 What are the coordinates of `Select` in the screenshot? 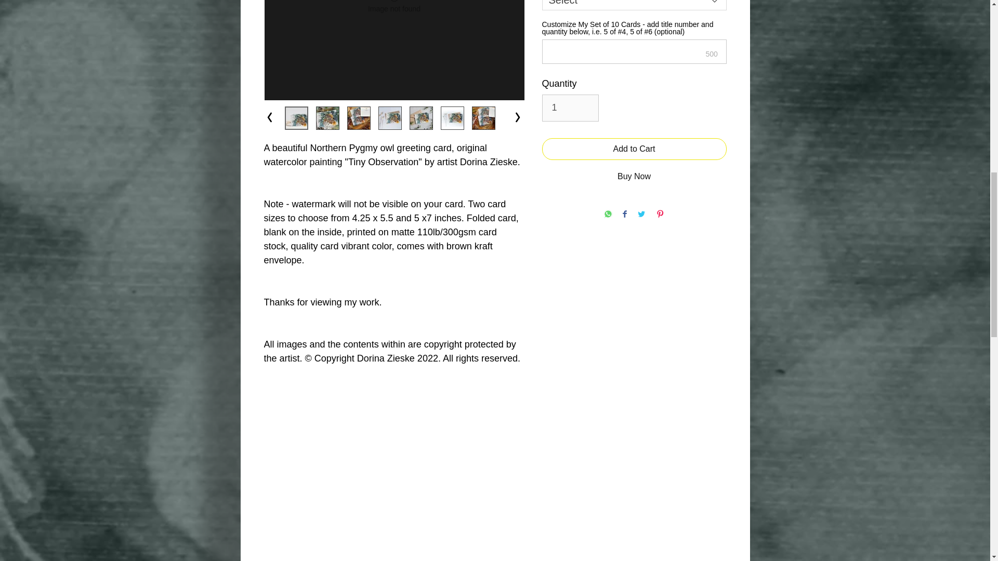 It's located at (634, 5).